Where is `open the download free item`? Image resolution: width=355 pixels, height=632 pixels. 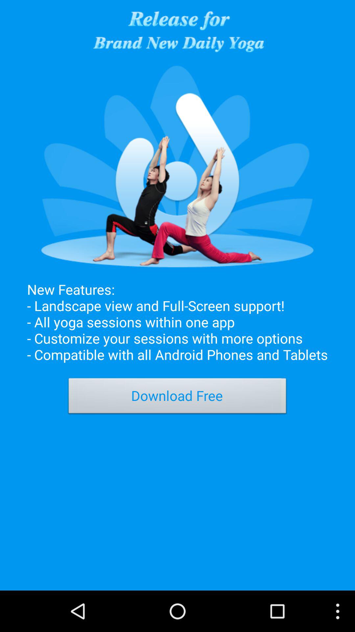 open the download free item is located at coordinates (177, 398).